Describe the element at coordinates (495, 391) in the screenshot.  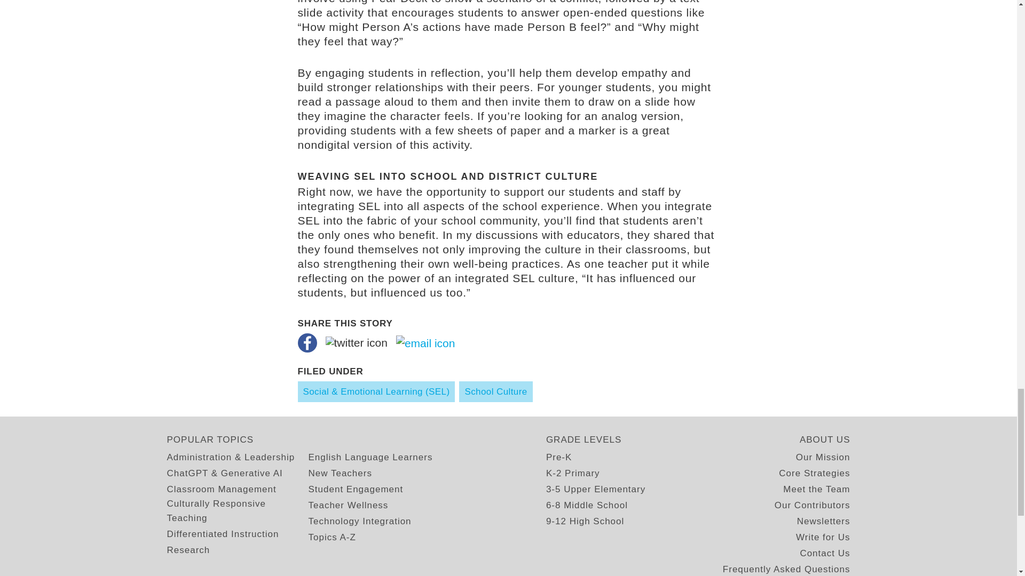
I see `School Culture` at that location.